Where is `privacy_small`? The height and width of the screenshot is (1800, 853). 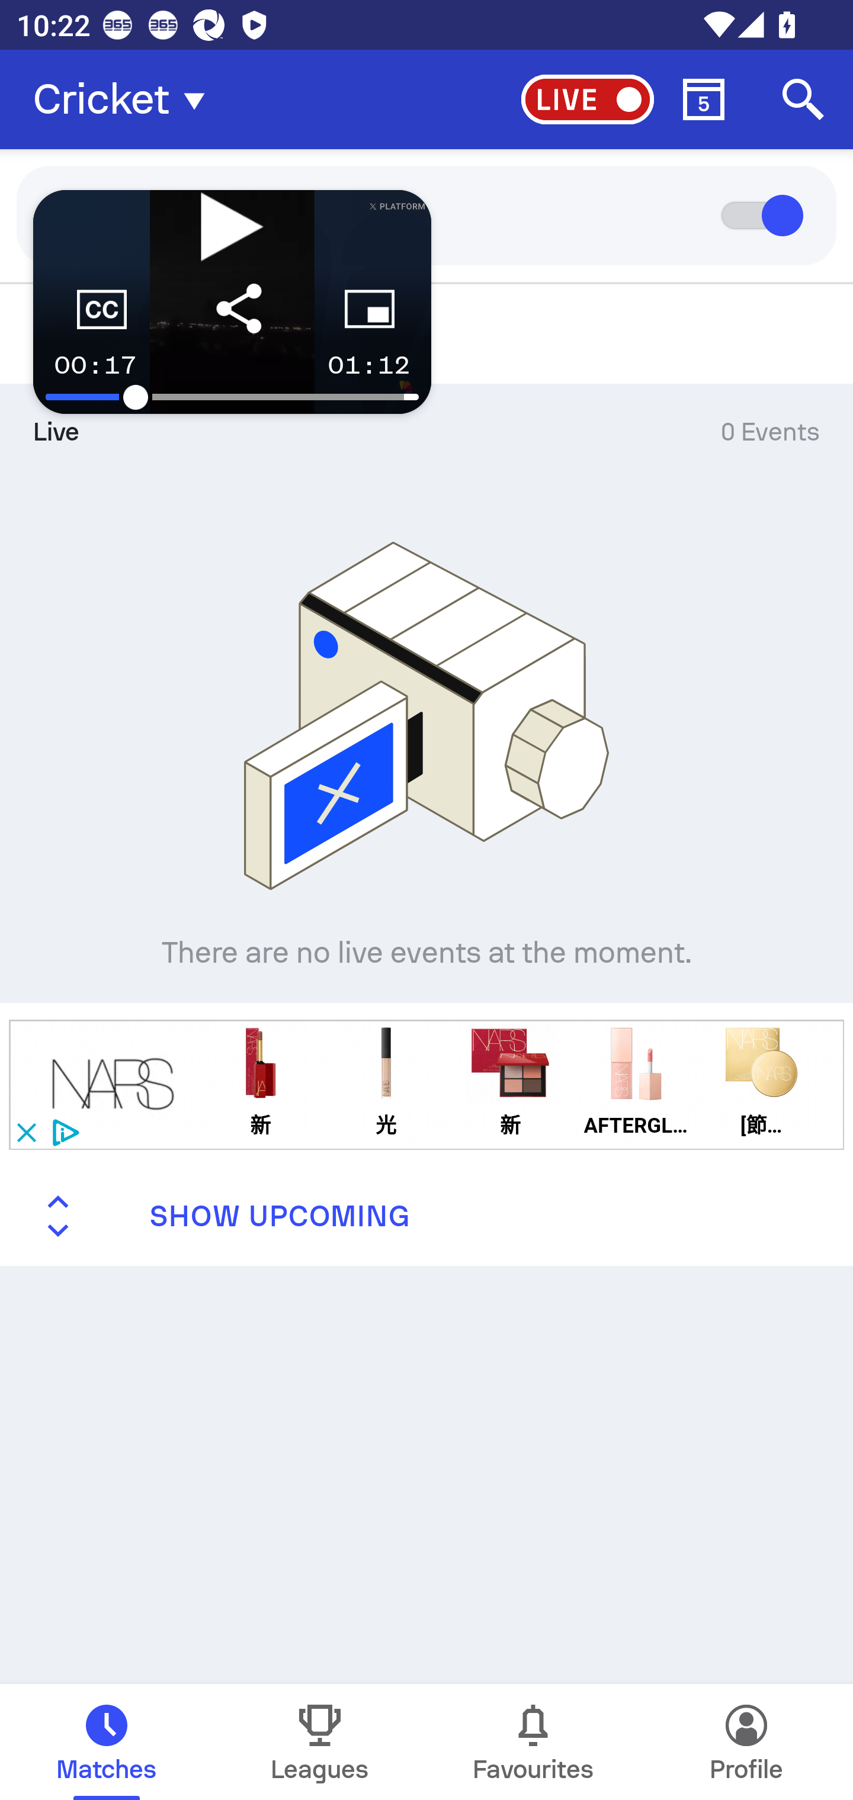 privacy_small is located at coordinates (63, 1132).